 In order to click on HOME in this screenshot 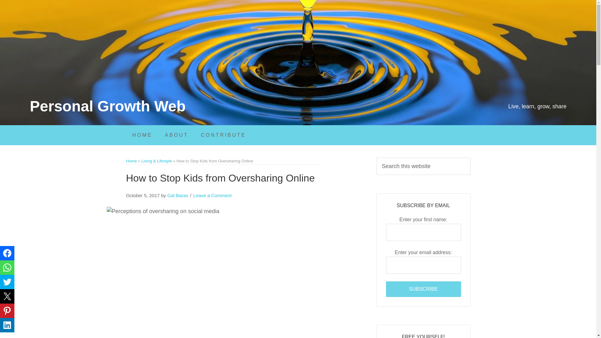, I will do `click(142, 135)`.